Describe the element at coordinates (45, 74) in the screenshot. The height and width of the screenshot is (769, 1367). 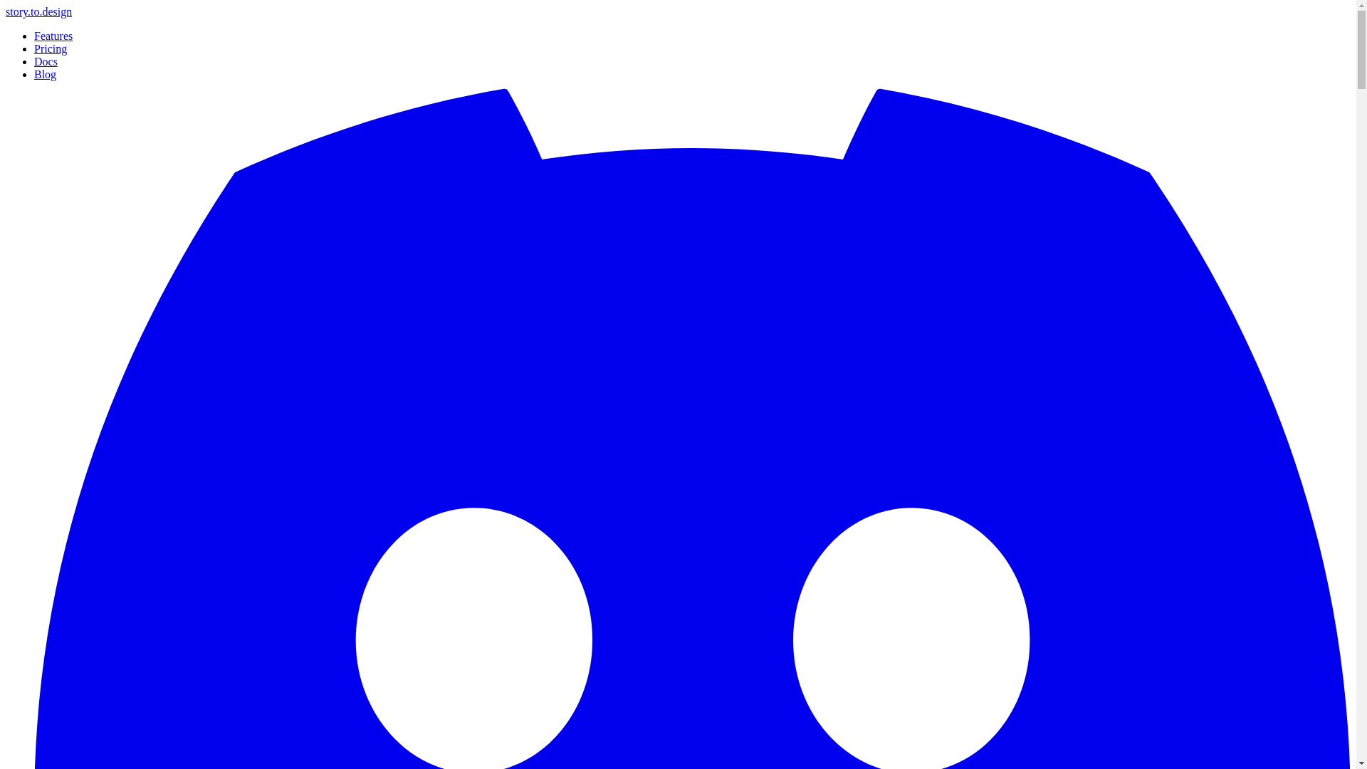
I see `Blog` at that location.